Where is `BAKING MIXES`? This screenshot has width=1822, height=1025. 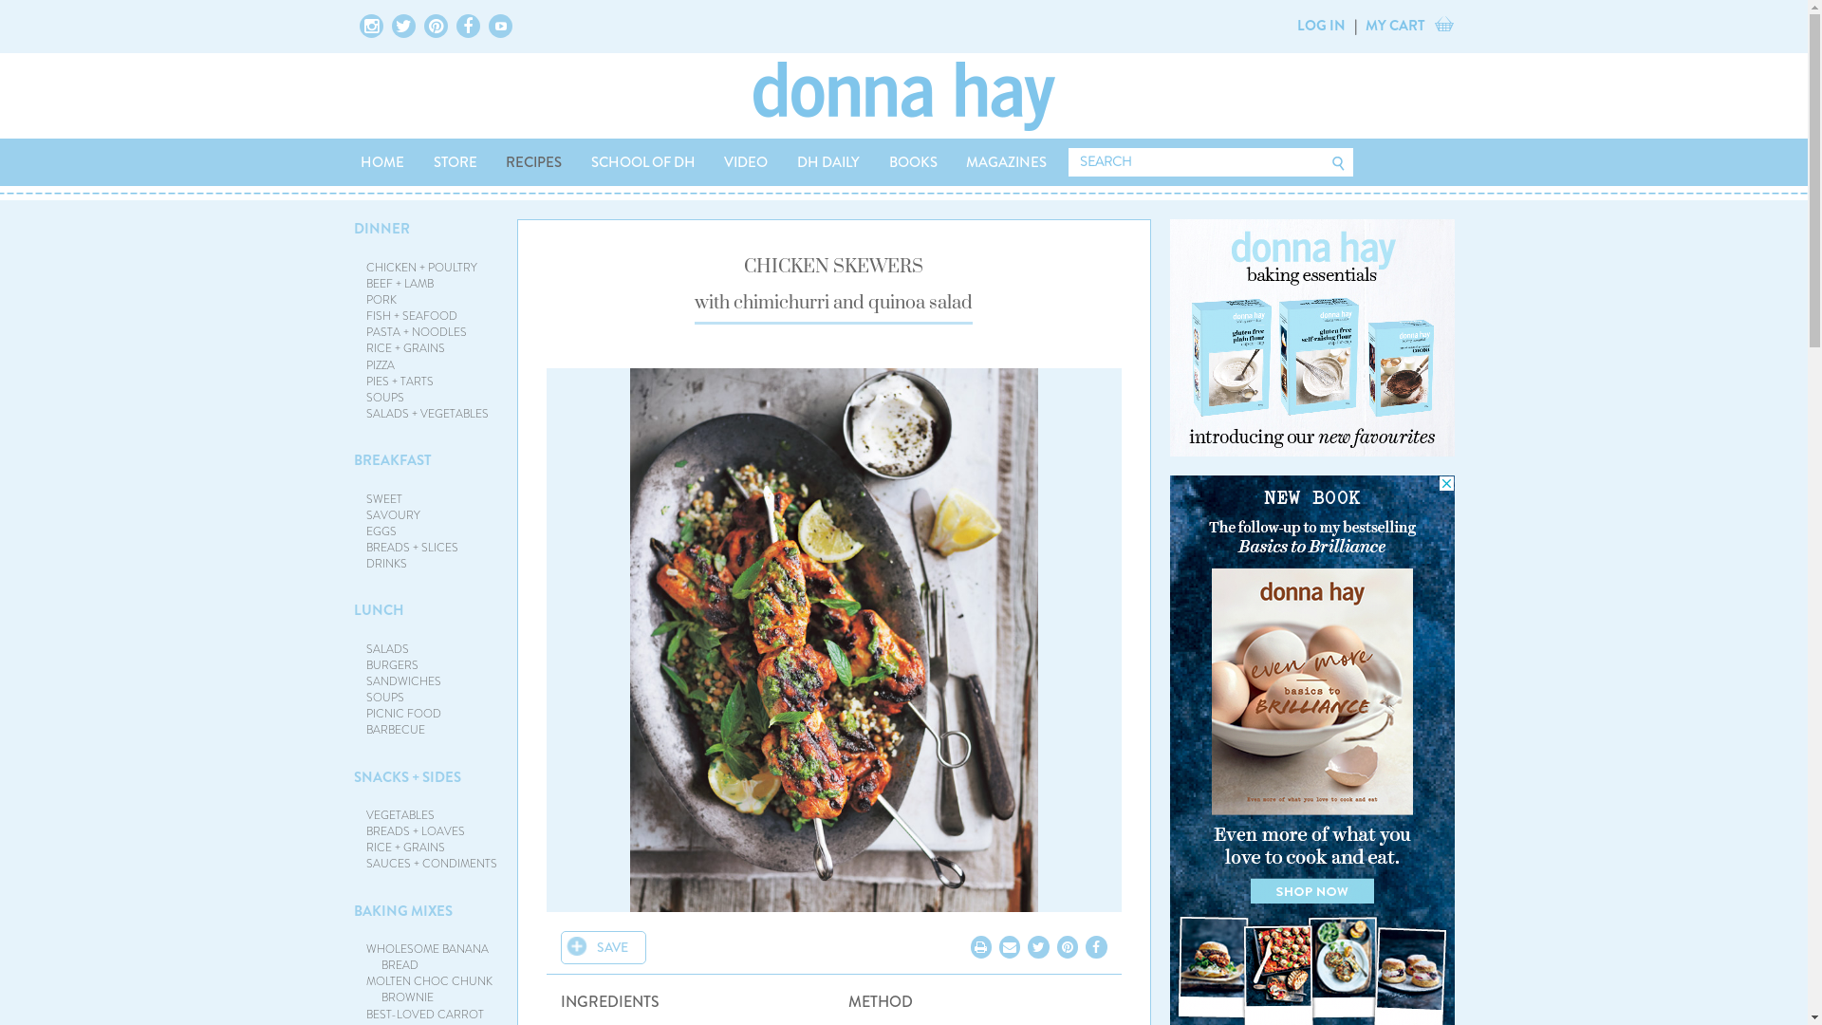 BAKING MIXES is located at coordinates (402, 911).